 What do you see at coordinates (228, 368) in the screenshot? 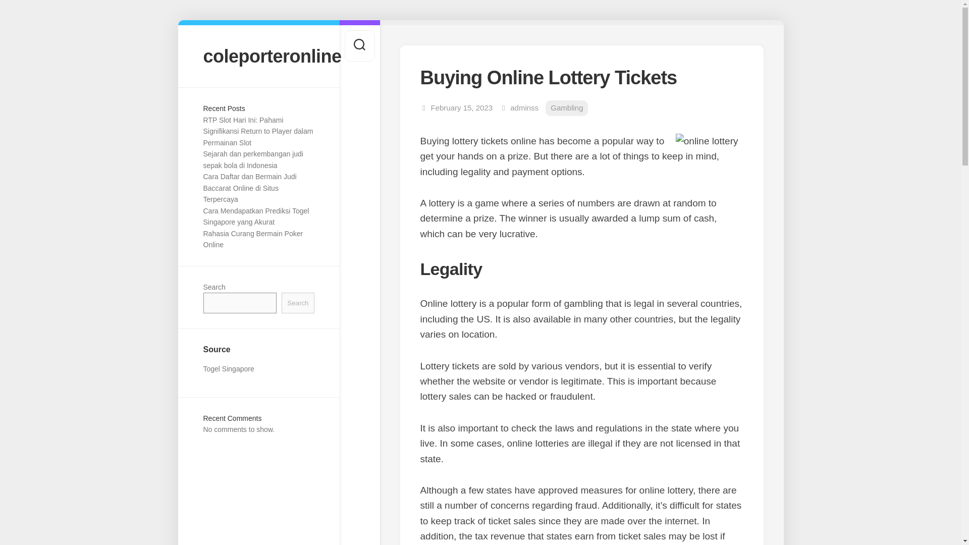
I see `Togel Singapore` at bounding box center [228, 368].